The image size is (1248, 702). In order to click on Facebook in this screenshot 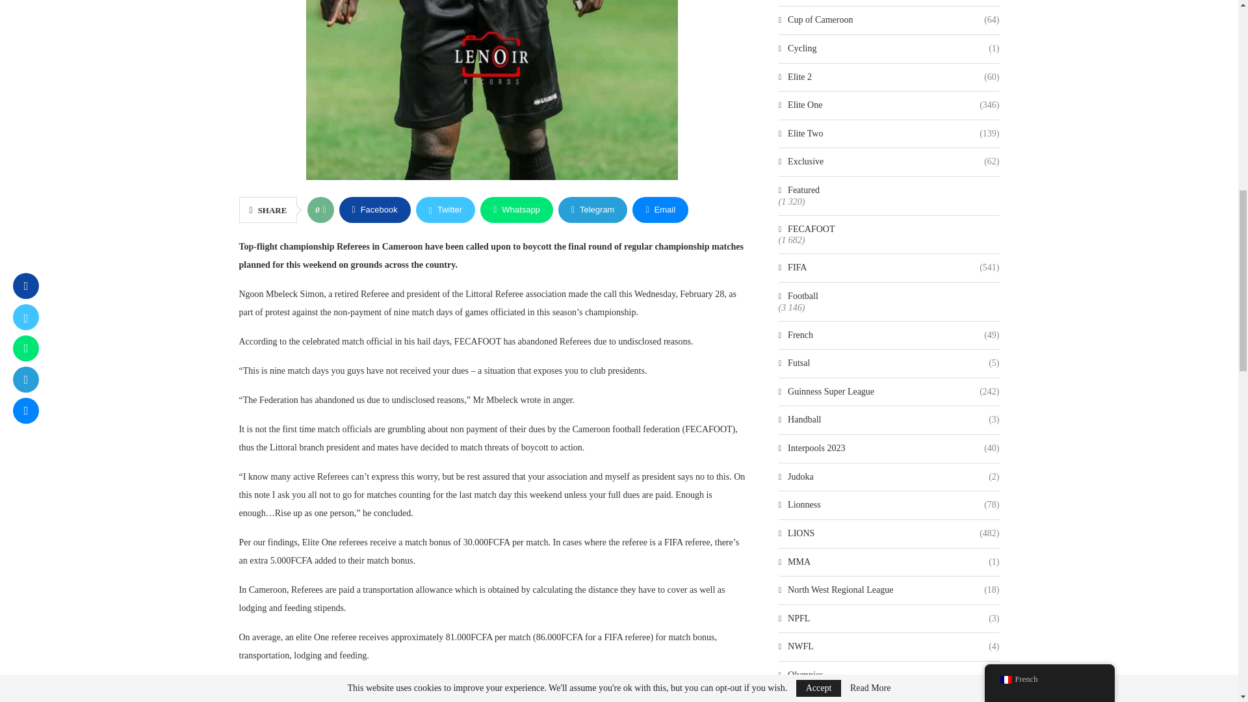, I will do `click(374, 210)`.